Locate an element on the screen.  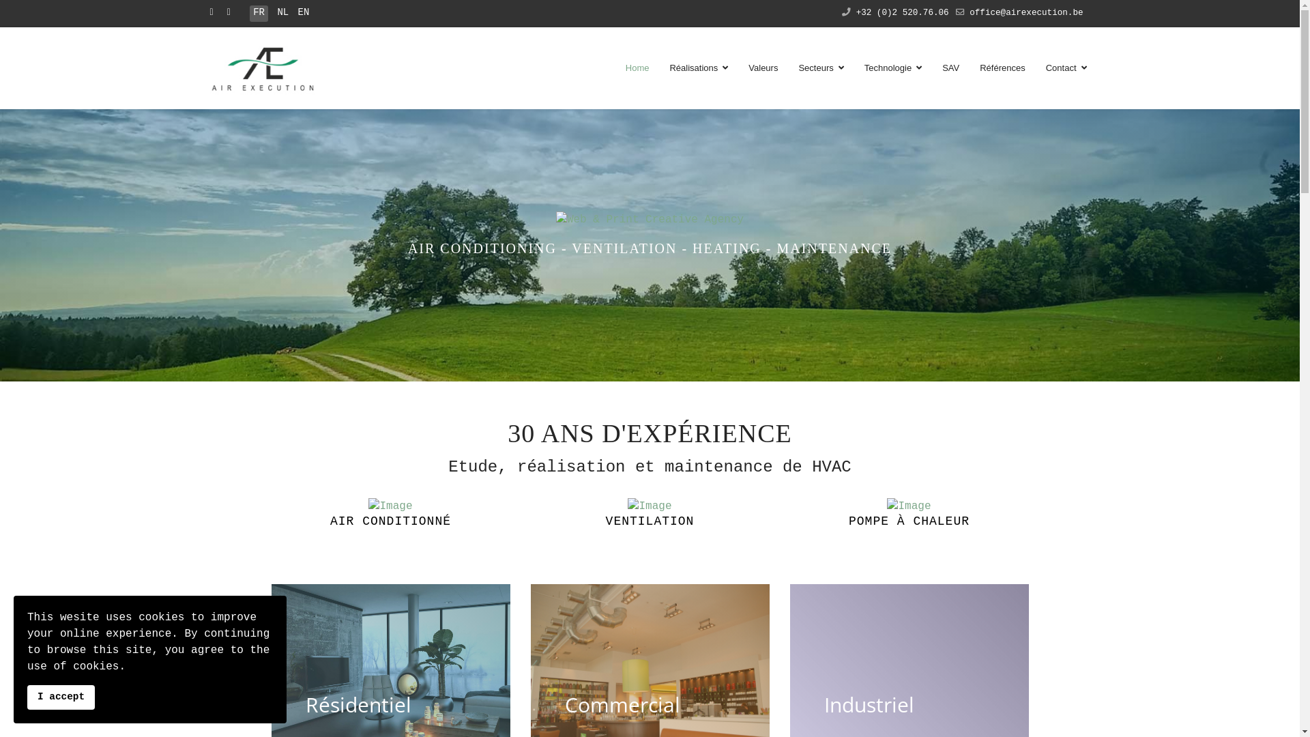
VENTILATION is located at coordinates (650, 522).